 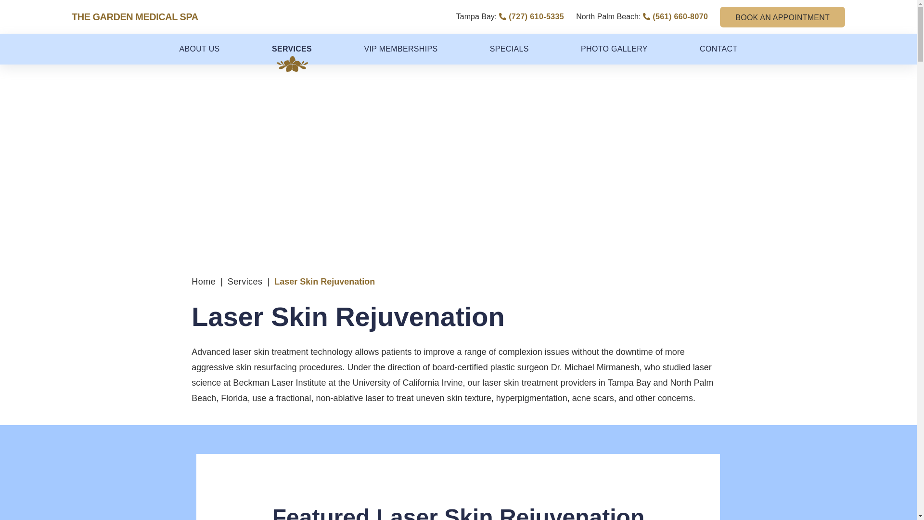 What do you see at coordinates (135, 16) in the screenshot?
I see `THE GARDEN MEDICAL SPA` at bounding box center [135, 16].